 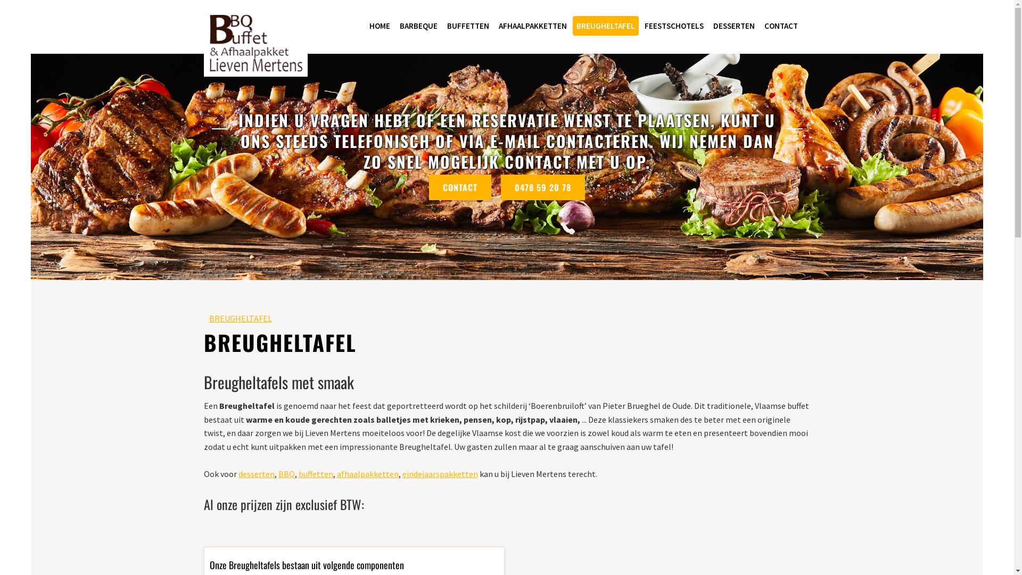 What do you see at coordinates (440, 474) in the screenshot?
I see `eindejaarspakketten` at bounding box center [440, 474].